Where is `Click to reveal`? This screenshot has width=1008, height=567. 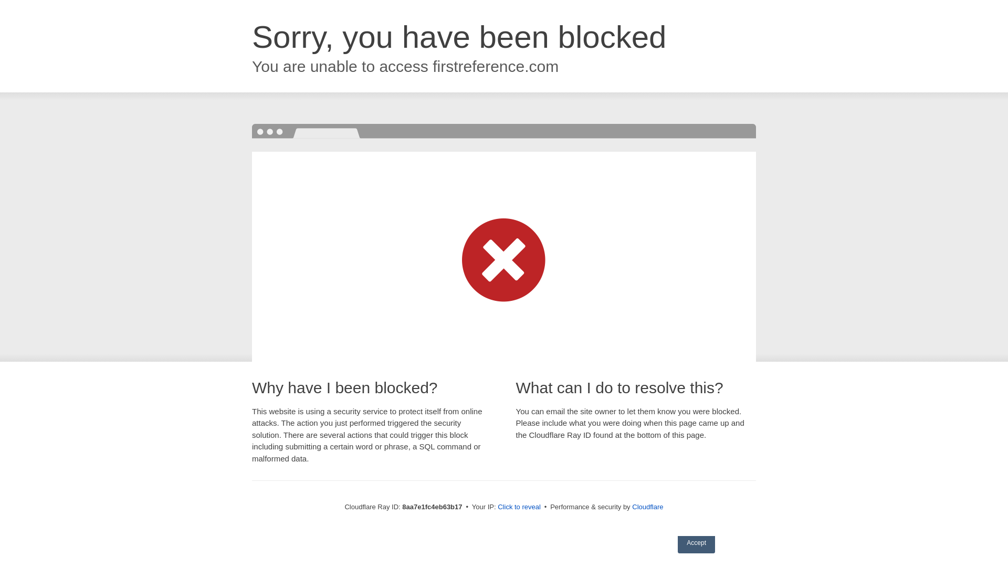
Click to reveal is located at coordinates (519, 507).